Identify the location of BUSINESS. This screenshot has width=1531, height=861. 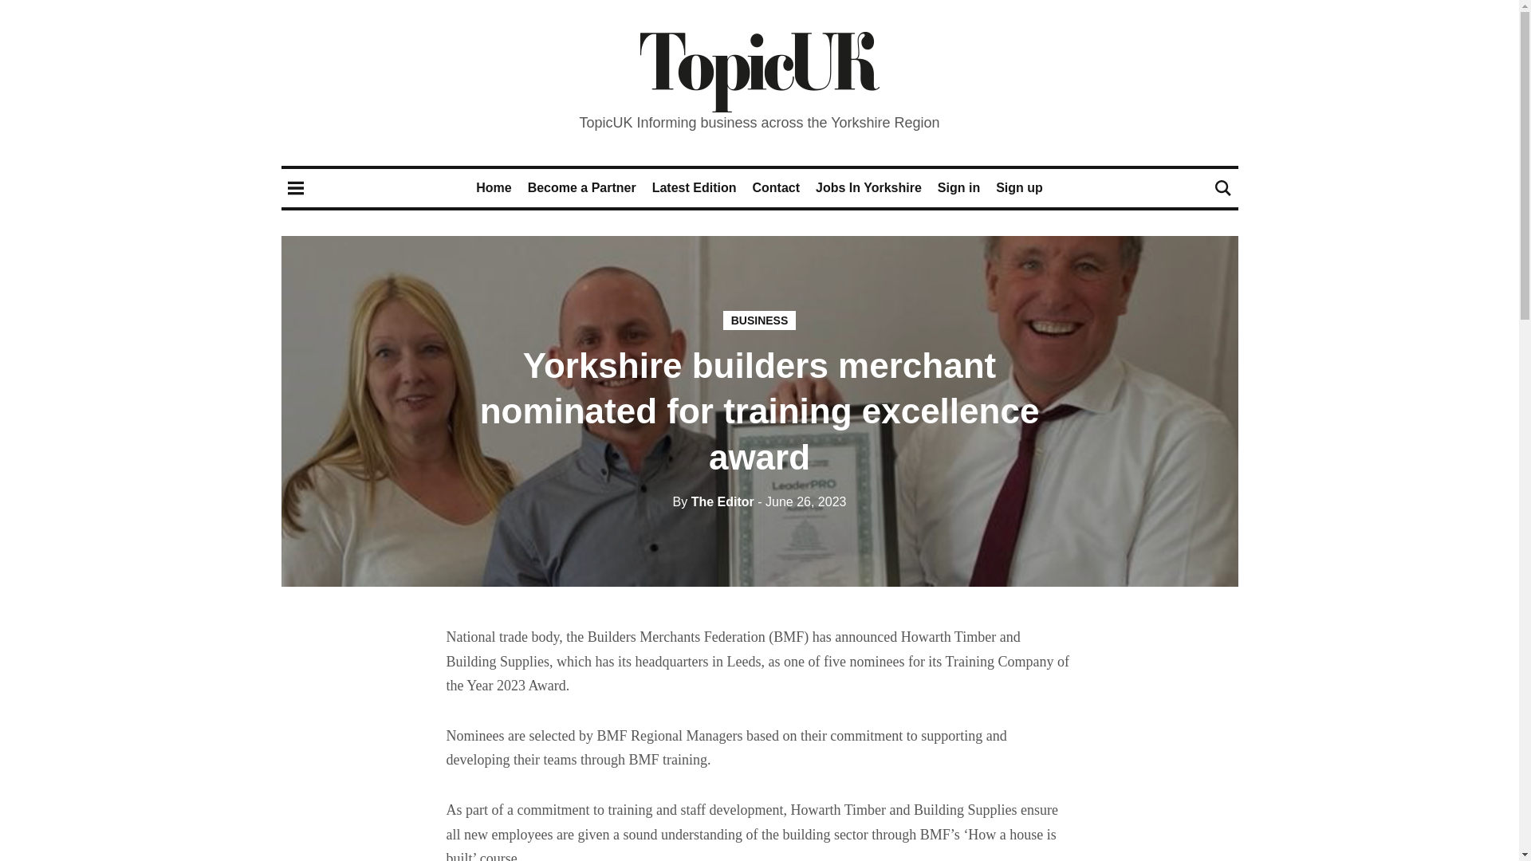
(759, 320).